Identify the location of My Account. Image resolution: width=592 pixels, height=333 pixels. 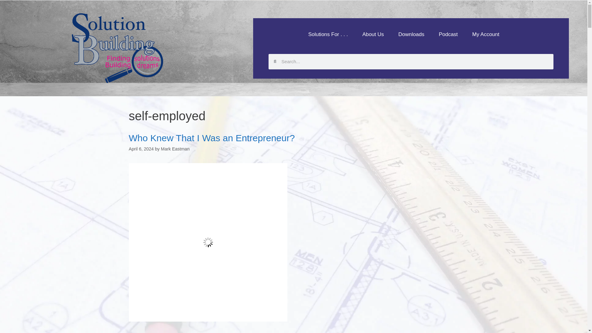
(486, 34).